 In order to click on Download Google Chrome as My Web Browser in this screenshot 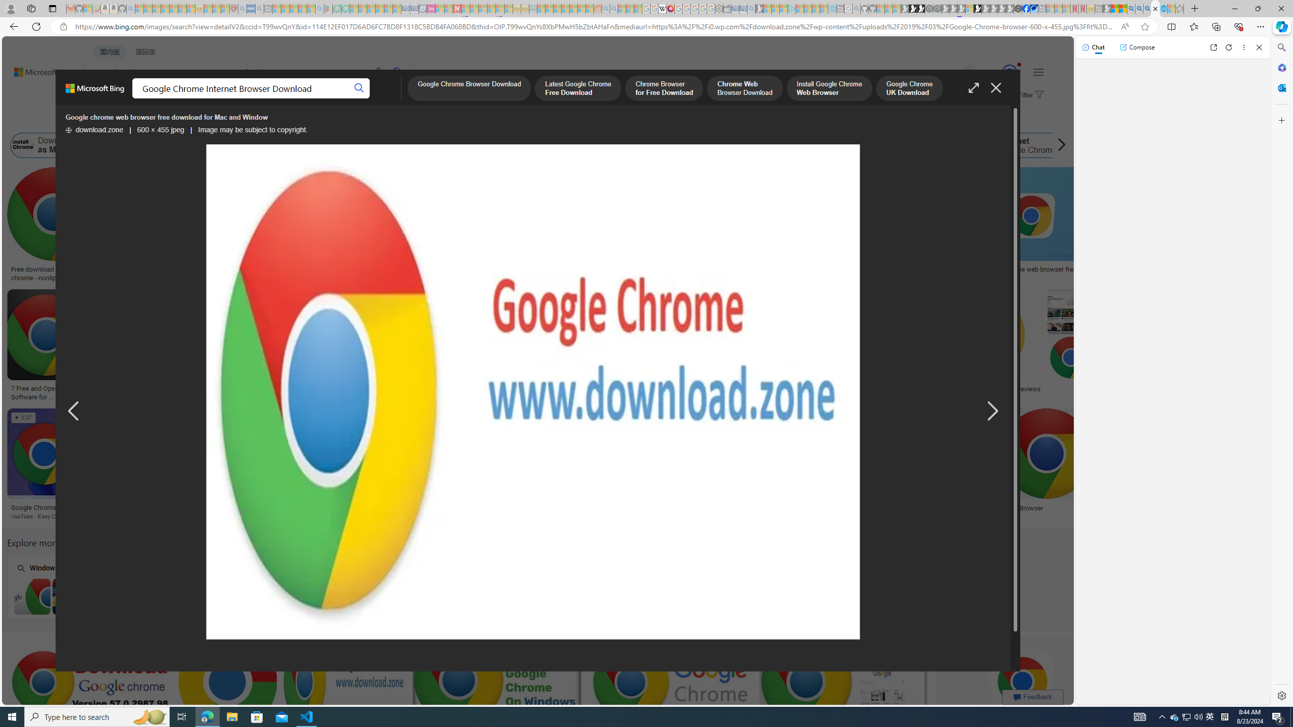, I will do `click(78, 145)`.